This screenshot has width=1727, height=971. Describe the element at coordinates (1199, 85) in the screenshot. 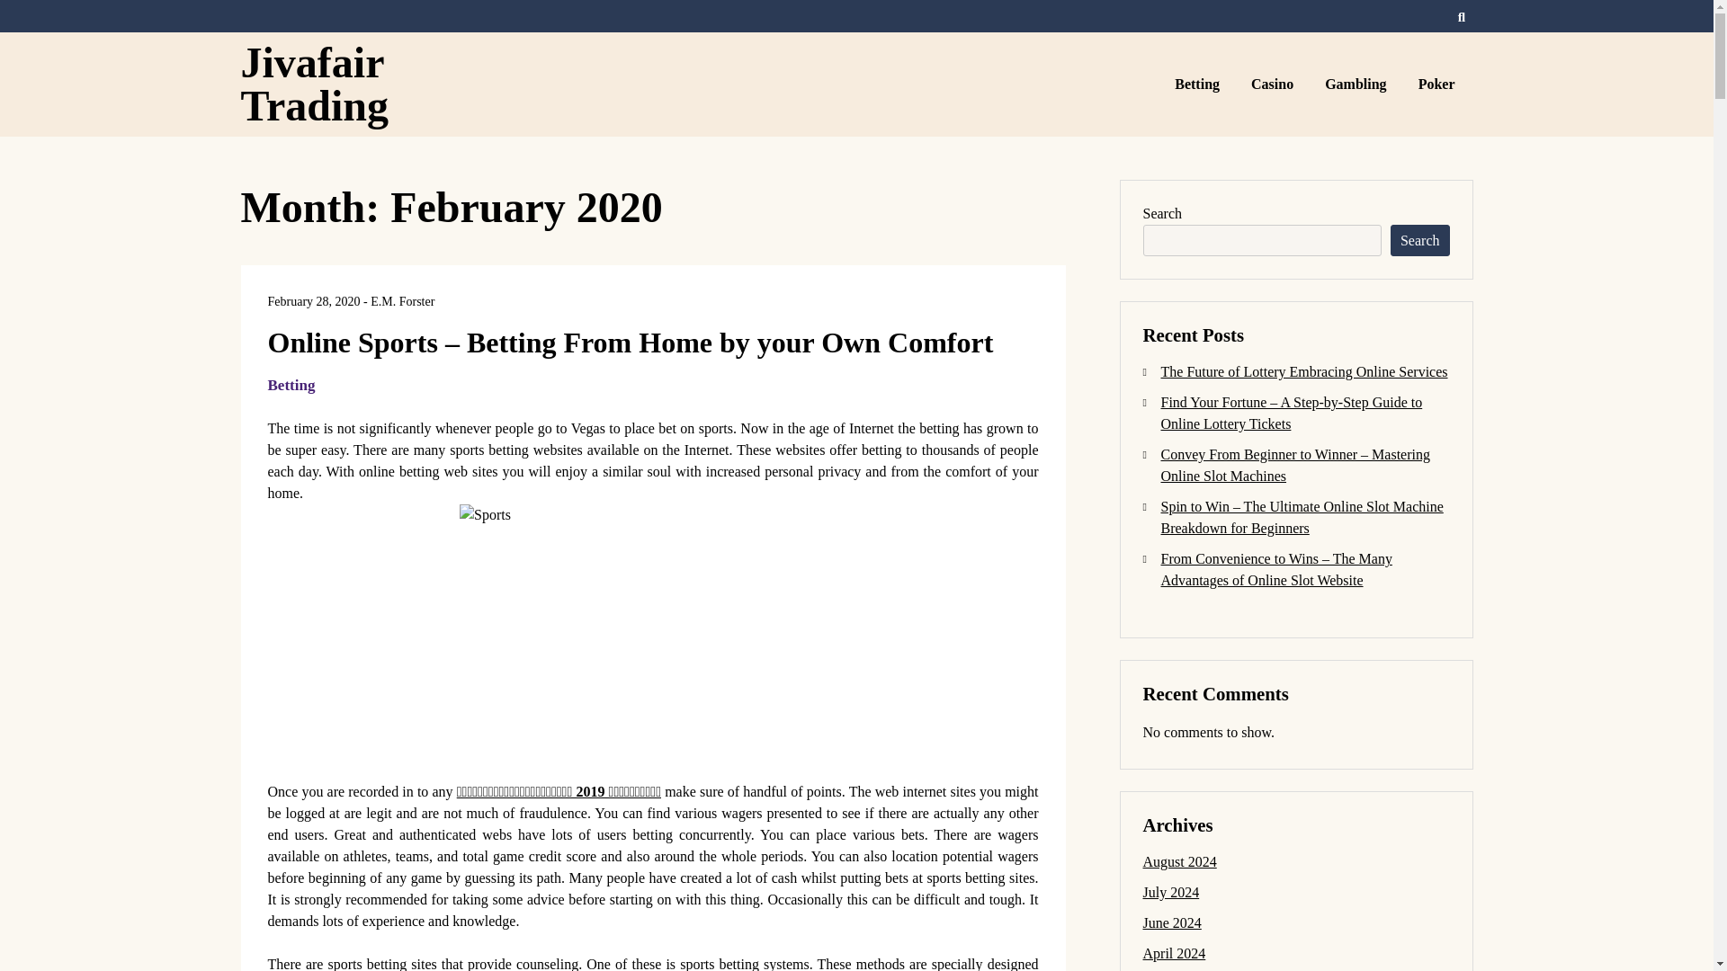

I see `Betting` at that location.